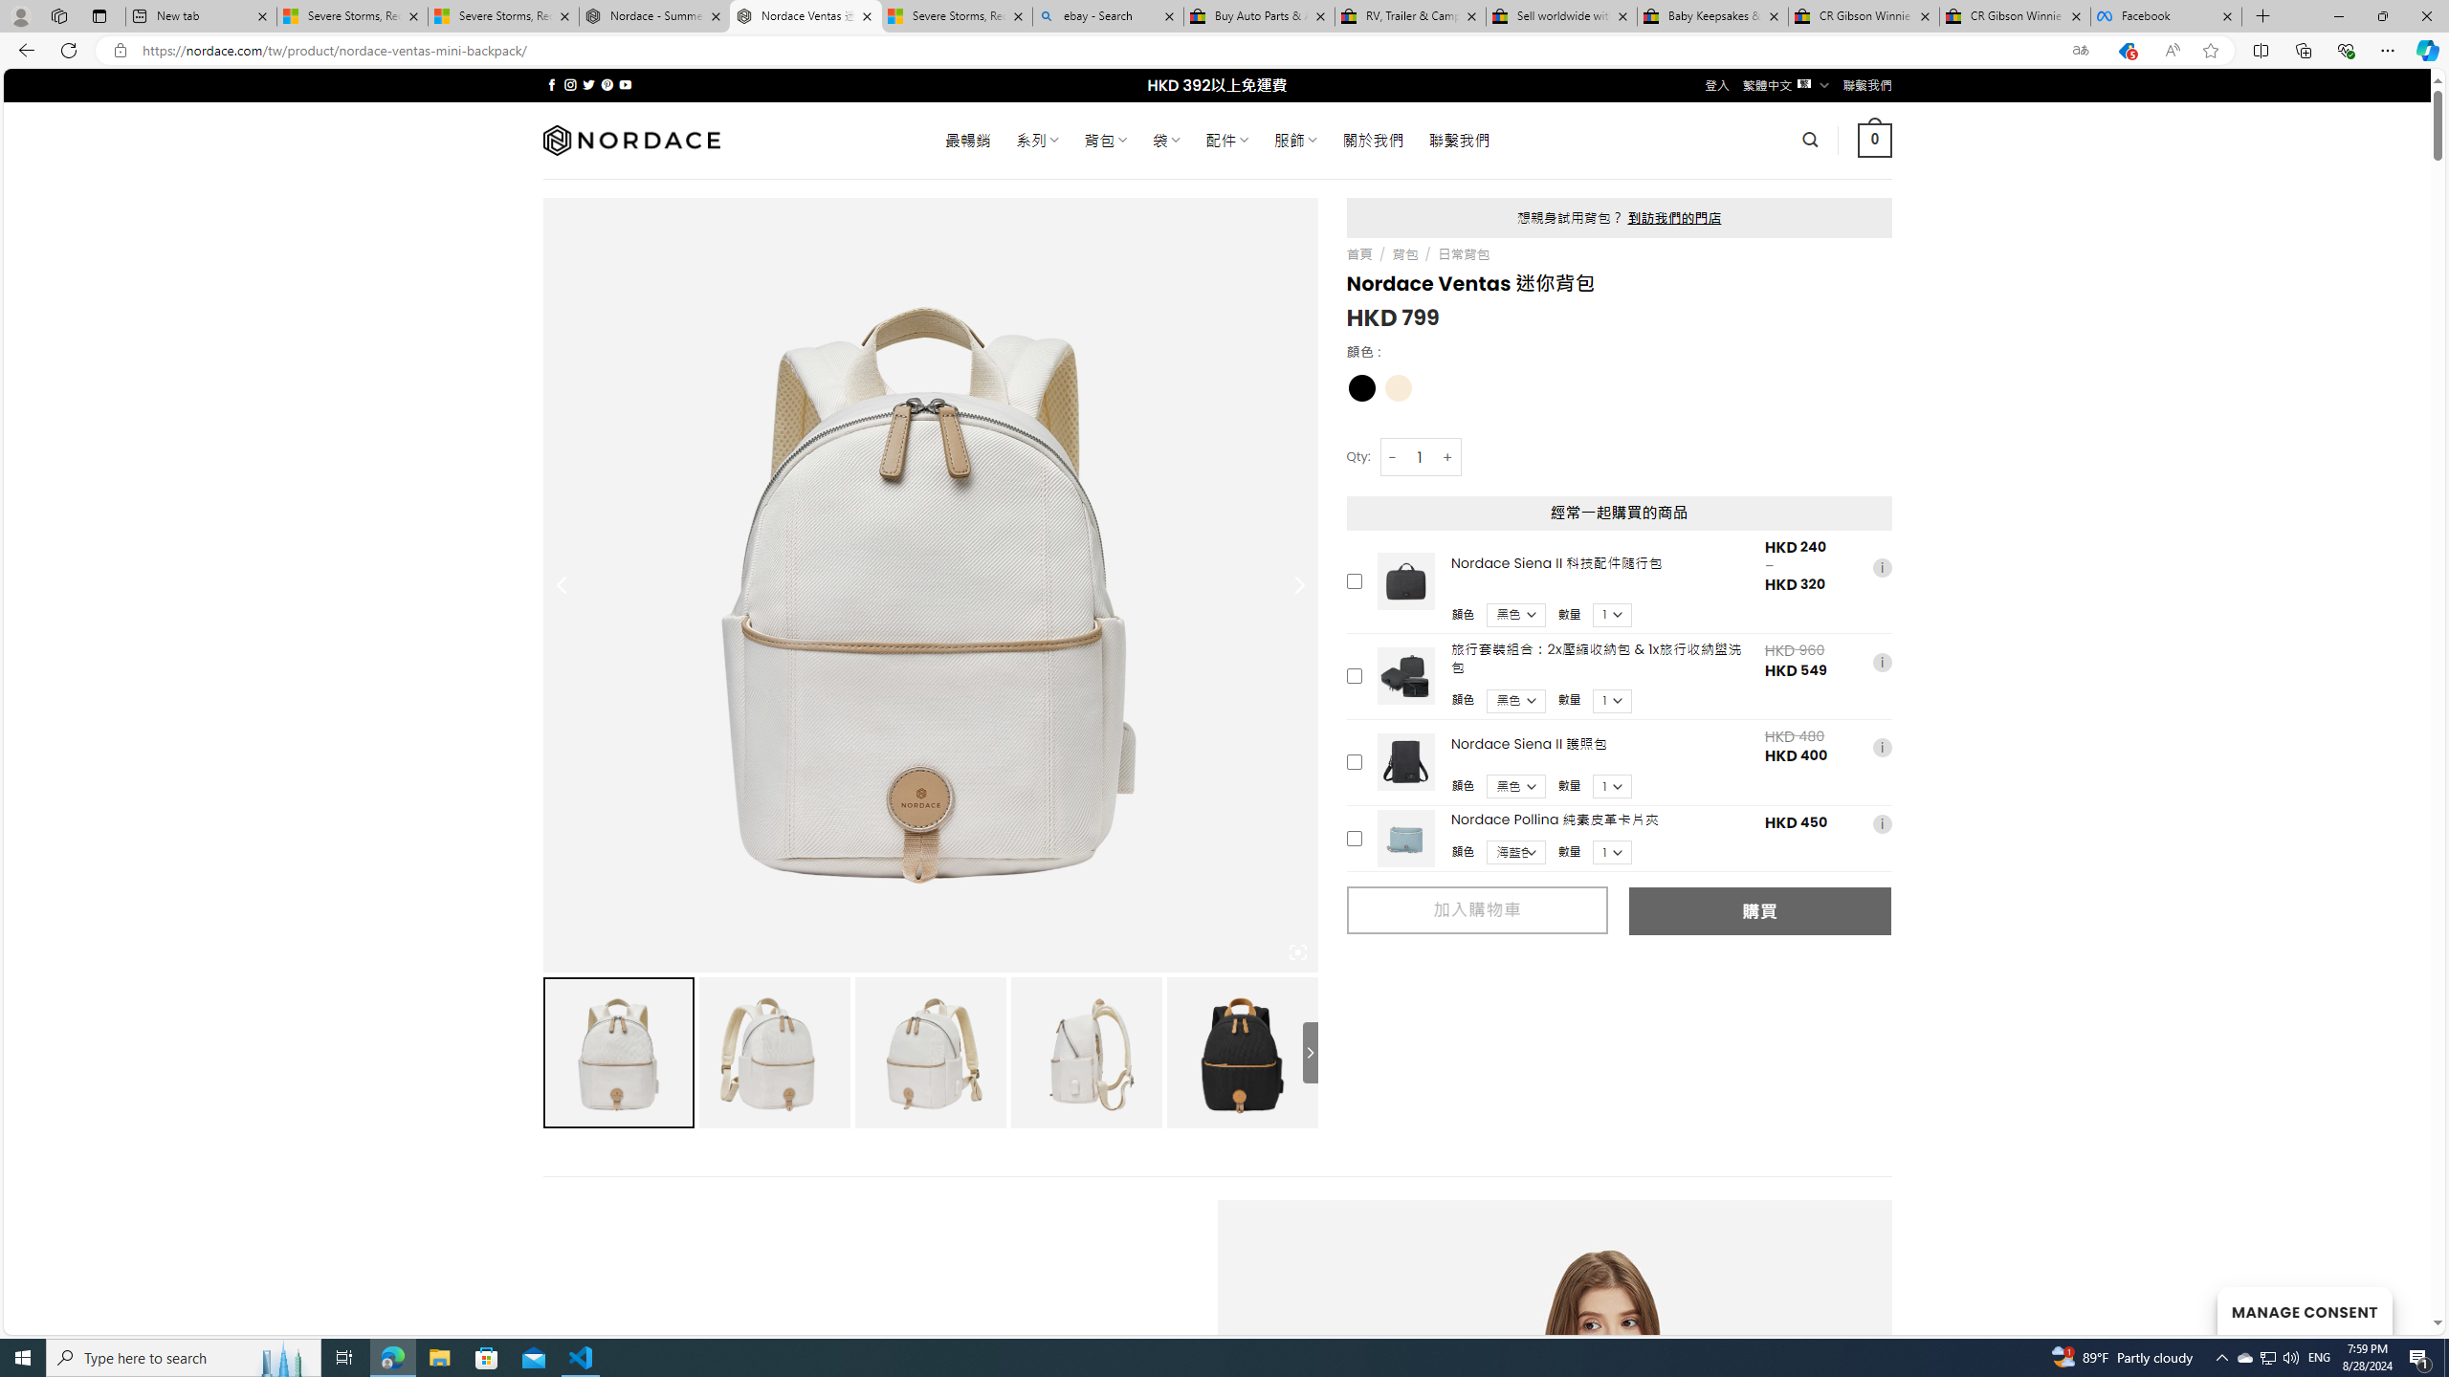 This screenshot has height=1377, width=2449. I want to click on Class: iconic-woothumbs-fullscreen, so click(1297, 952).